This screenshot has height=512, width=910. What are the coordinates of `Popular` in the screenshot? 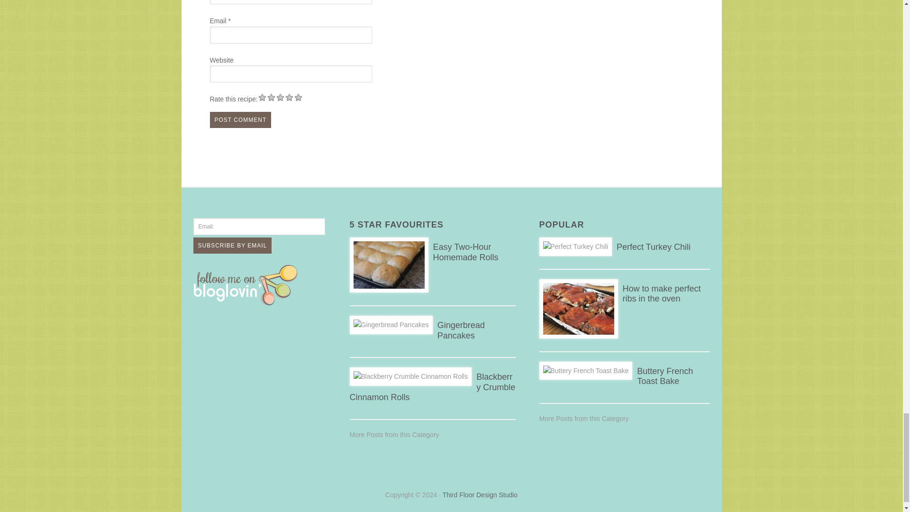 It's located at (584, 418).